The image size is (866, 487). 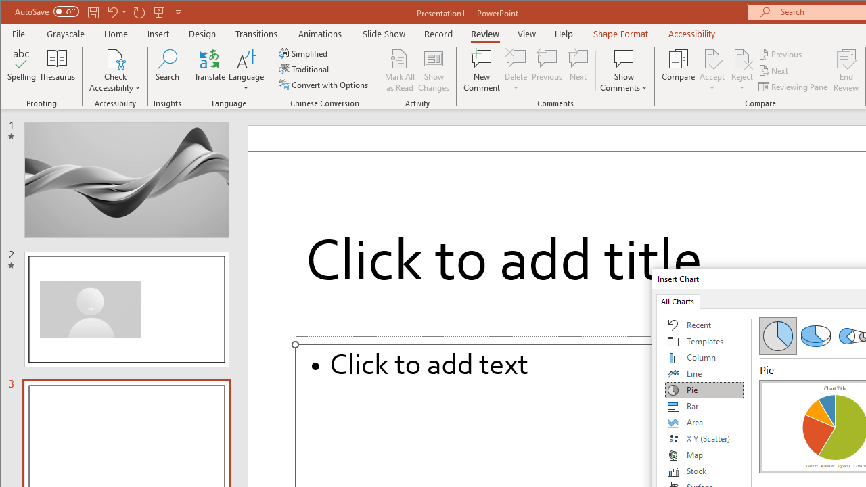 What do you see at coordinates (712, 70) in the screenshot?
I see `Accept` at bounding box center [712, 70].